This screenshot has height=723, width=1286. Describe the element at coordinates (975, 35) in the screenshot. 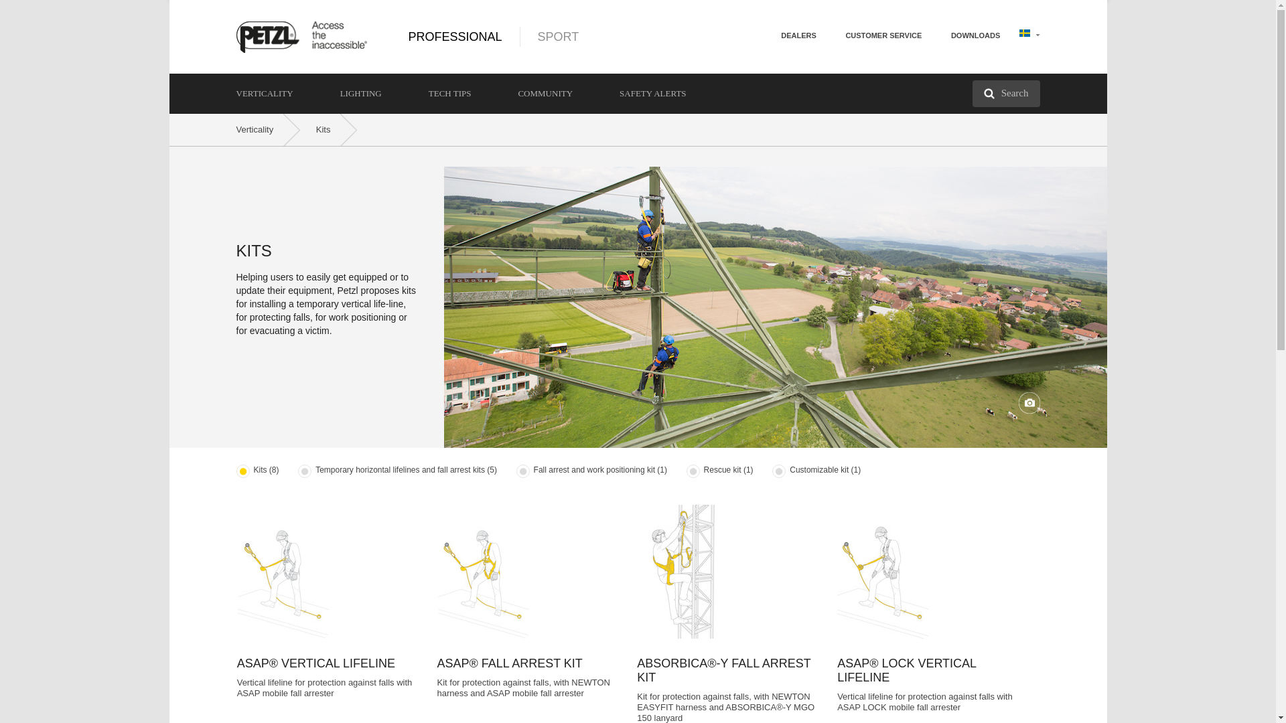

I see `DOWNLOADS` at that location.